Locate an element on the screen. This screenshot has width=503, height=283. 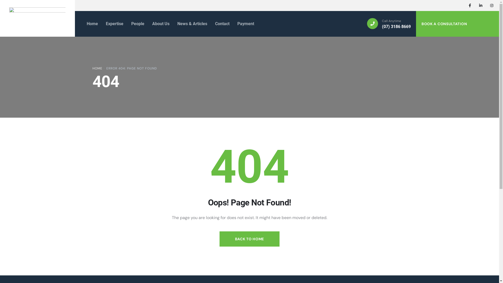
Payment is located at coordinates (243, 24).